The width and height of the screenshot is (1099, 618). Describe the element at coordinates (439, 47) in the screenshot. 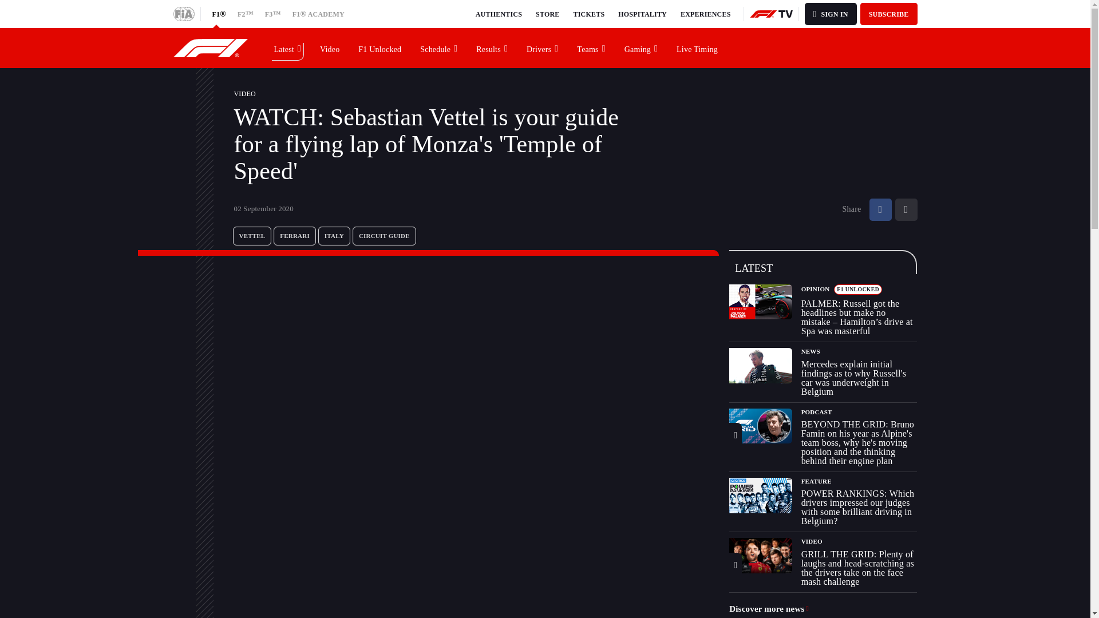

I see `Schedule` at that location.